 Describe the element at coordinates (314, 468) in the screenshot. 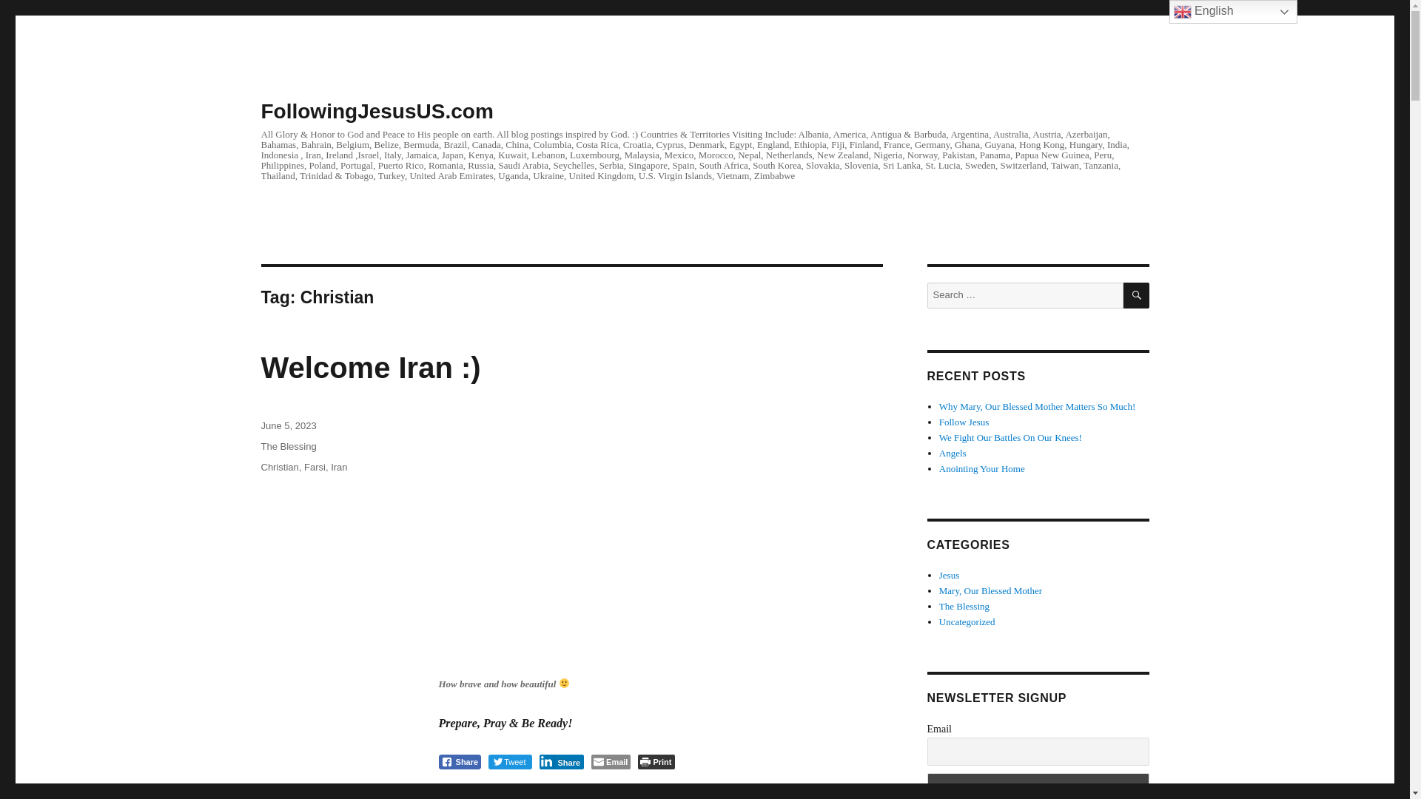

I see `Farsi` at that location.